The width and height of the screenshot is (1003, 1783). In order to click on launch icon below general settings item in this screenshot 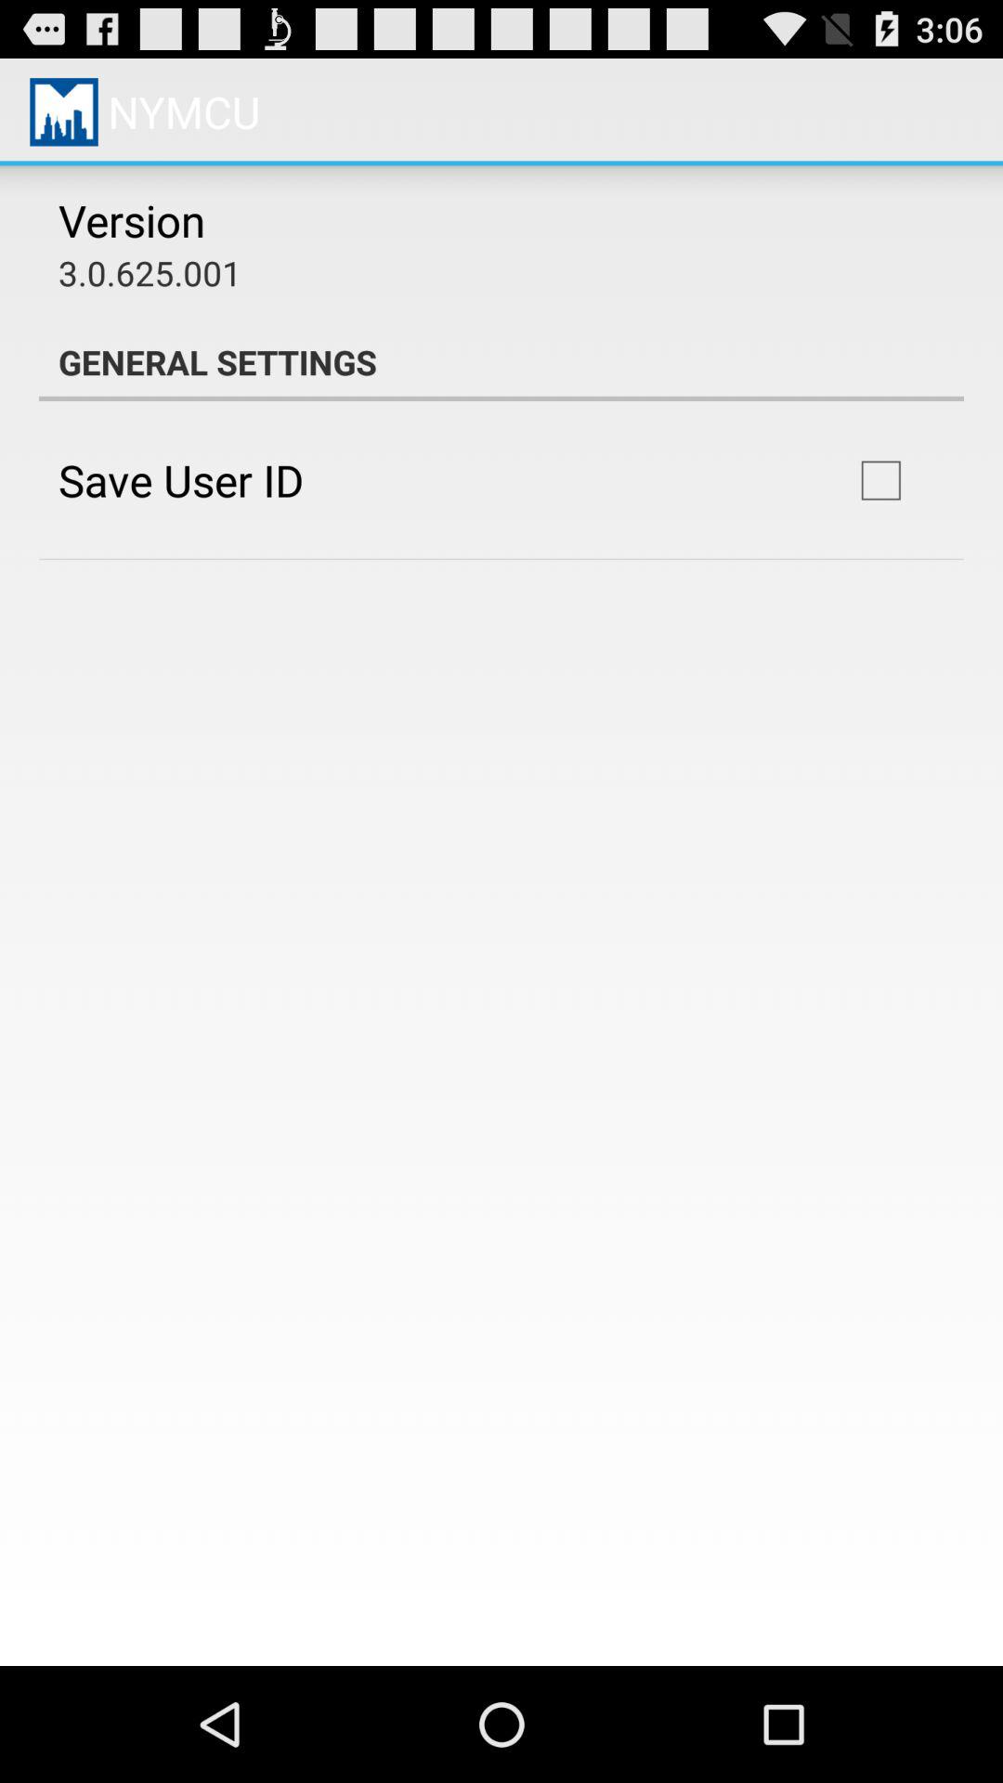, I will do `click(180, 479)`.